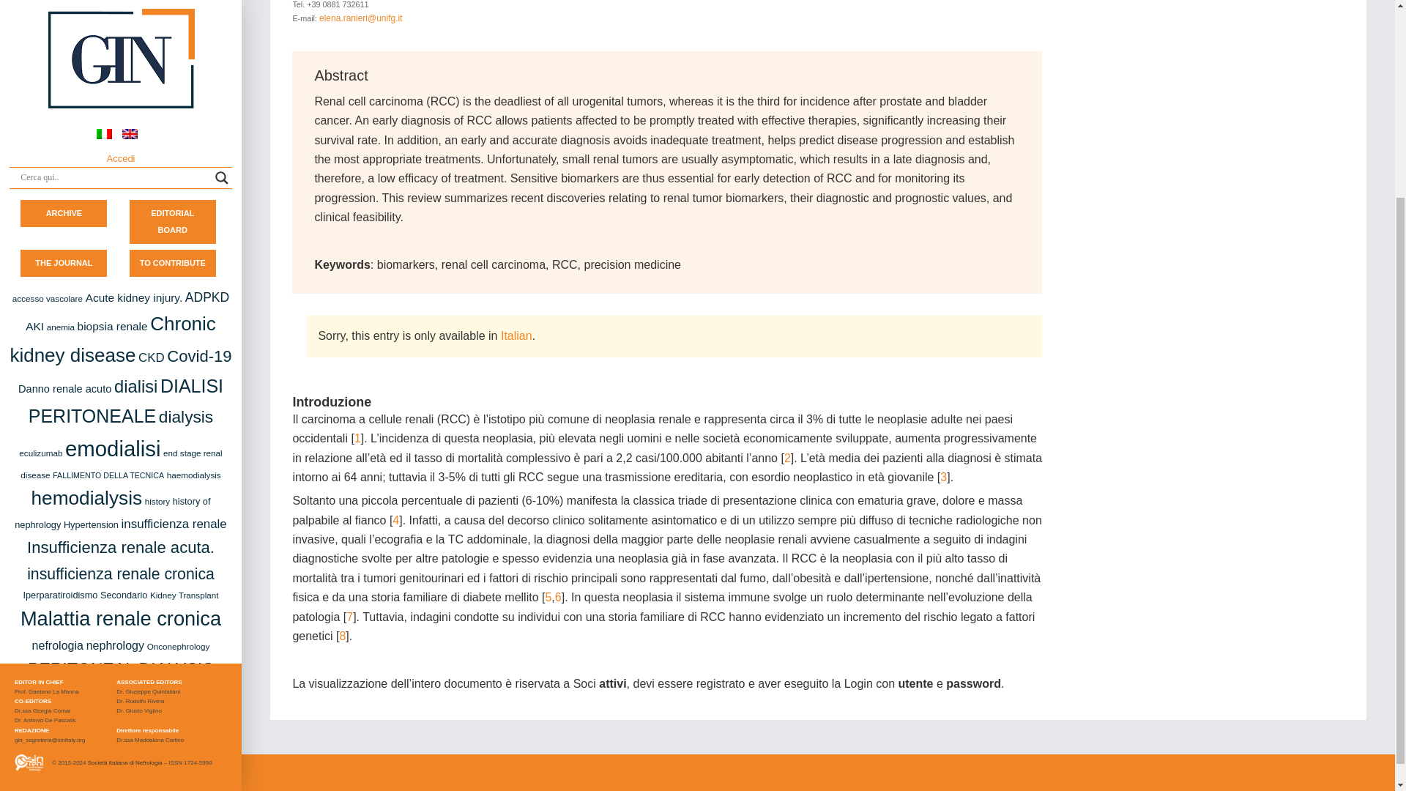 The height and width of the screenshot is (791, 1406). What do you see at coordinates (193, 214) in the screenshot?
I see `haemodialysis` at bounding box center [193, 214].